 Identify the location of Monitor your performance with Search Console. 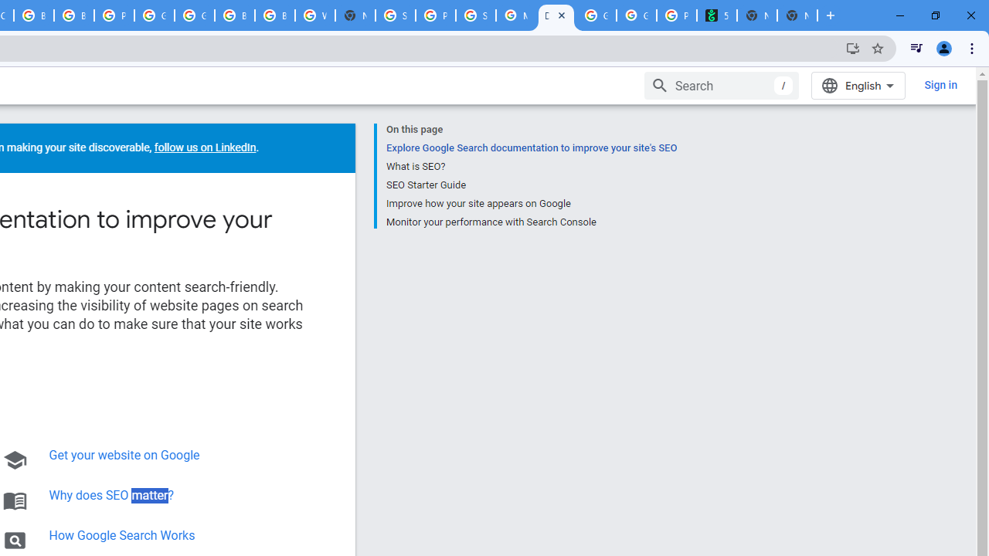
(531, 220).